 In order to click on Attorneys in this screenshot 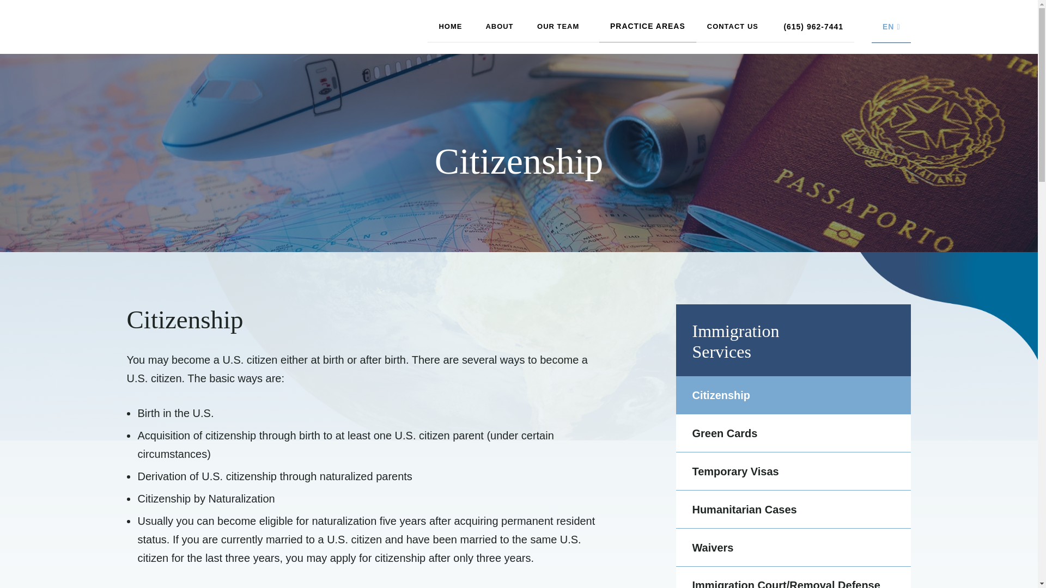, I will do `click(562, 27)`.